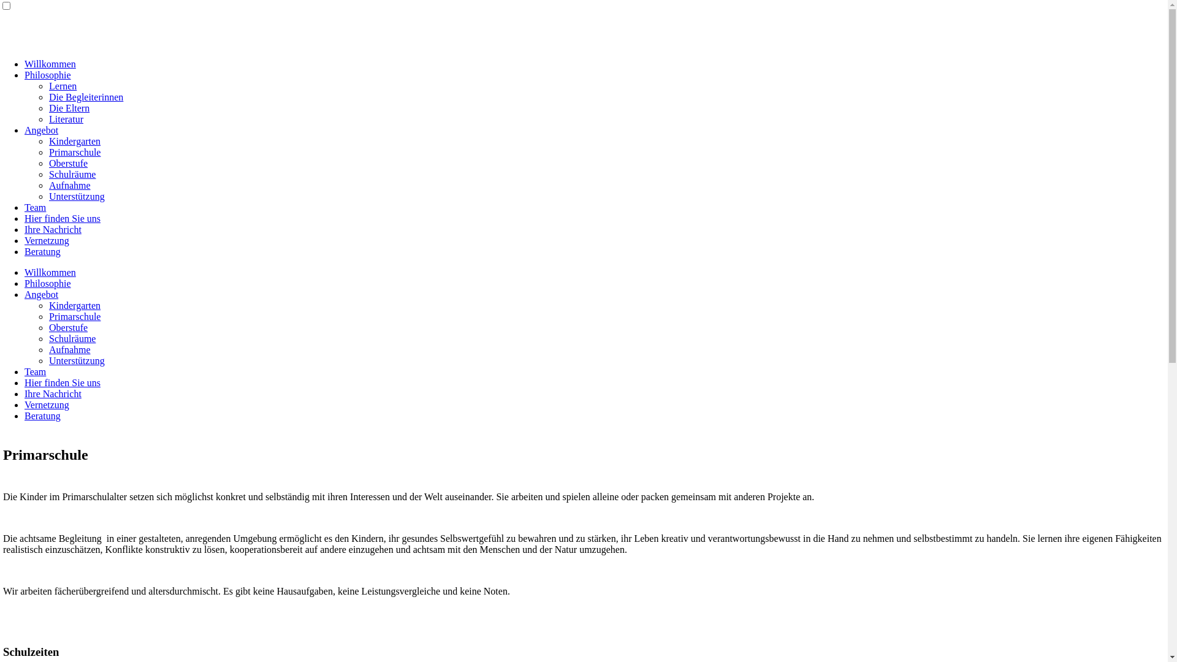 Image resolution: width=1177 pixels, height=662 pixels. I want to click on Oberstufe, so click(69, 327).